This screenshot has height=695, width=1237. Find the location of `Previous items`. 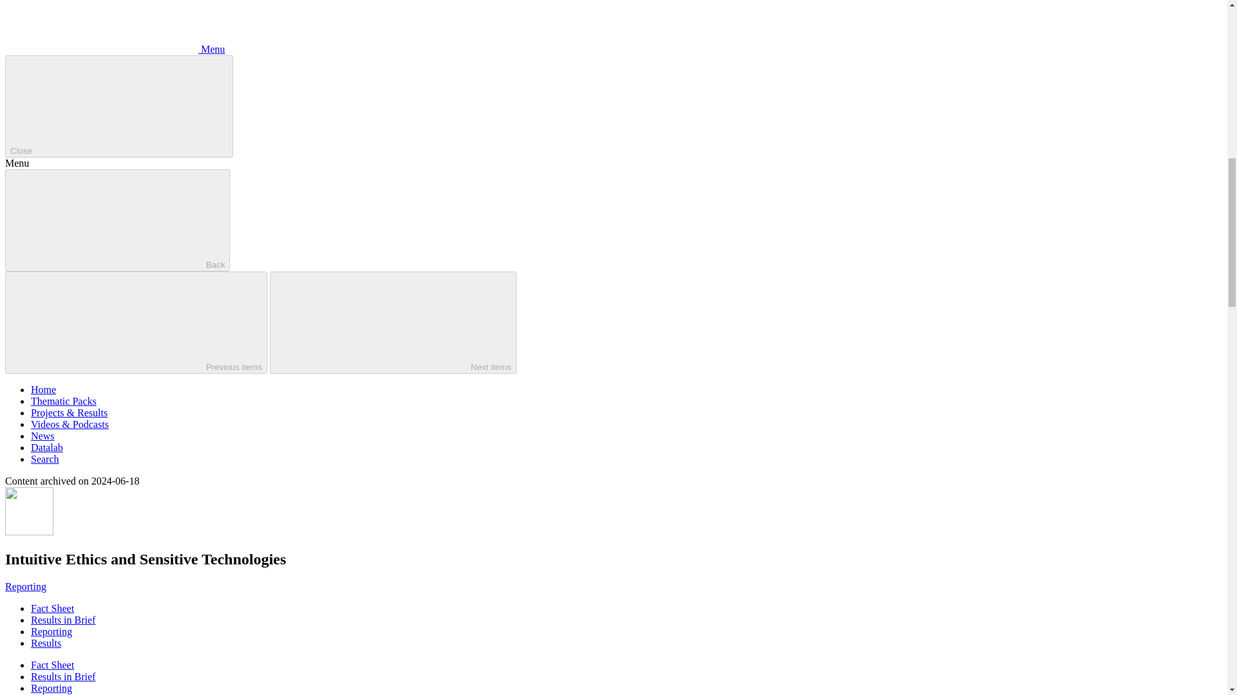

Previous items is located at coordinates (135, 323).